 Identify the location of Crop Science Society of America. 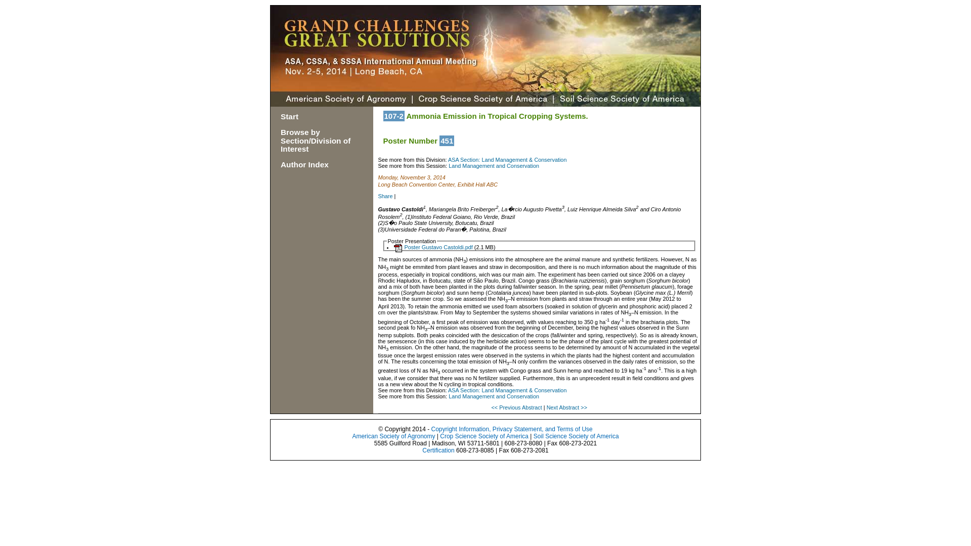
(483, 436).